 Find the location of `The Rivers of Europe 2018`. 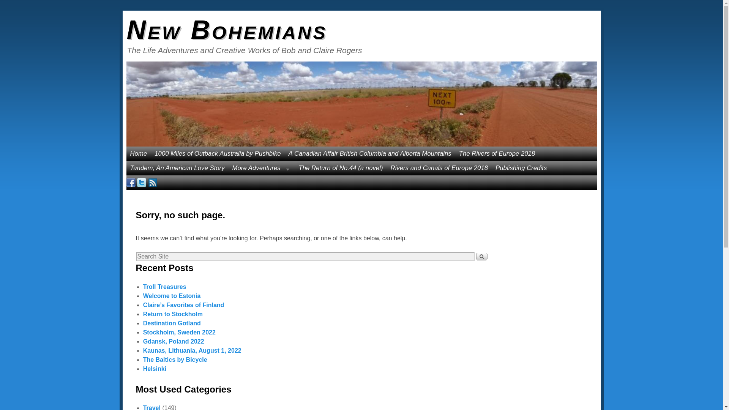

The Rivers of Europe 2018 is located at coordinates (497, 153).